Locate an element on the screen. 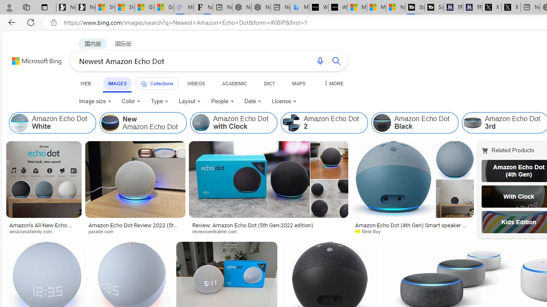 This screenshot has height=307, width=547. DICT is located at coordinates (269, 83).